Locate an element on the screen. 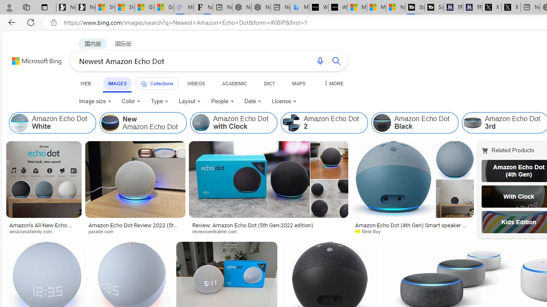 This screenshot has height=307, width=547. DICT is located at coordinates (269, 83).